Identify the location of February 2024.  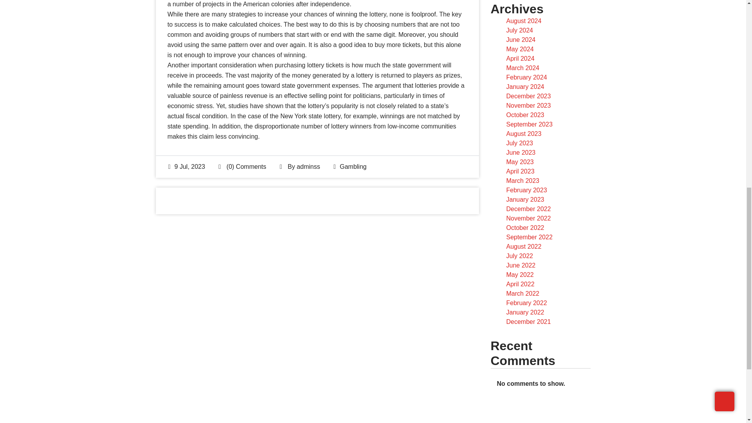
(526, 78).